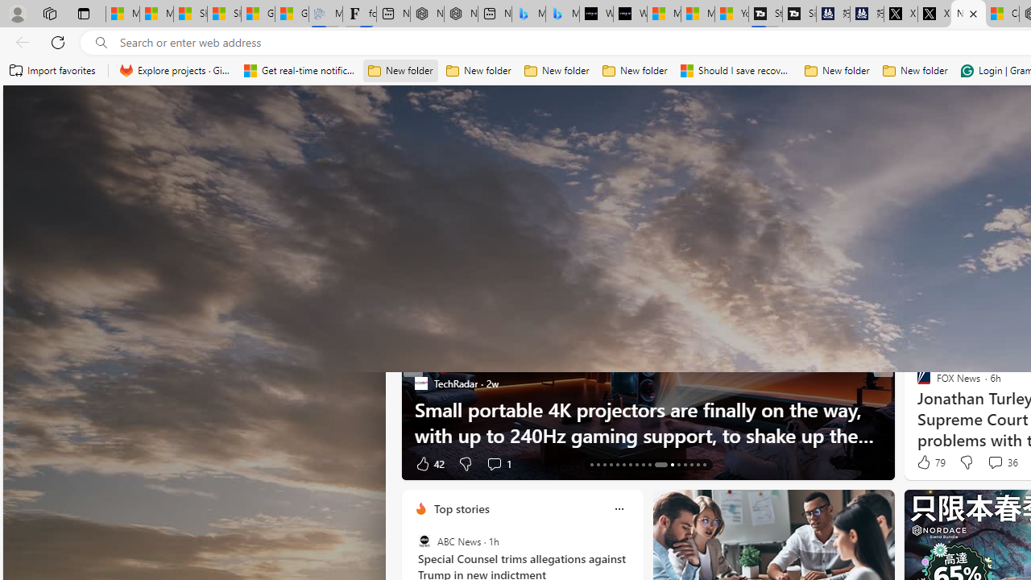 Image resolution: width=1031 pixels, height=580 pixels. What do you see at coordinates (429, 462) in the screenshot?
I see `42 Like` at bounding box center [429, 462].